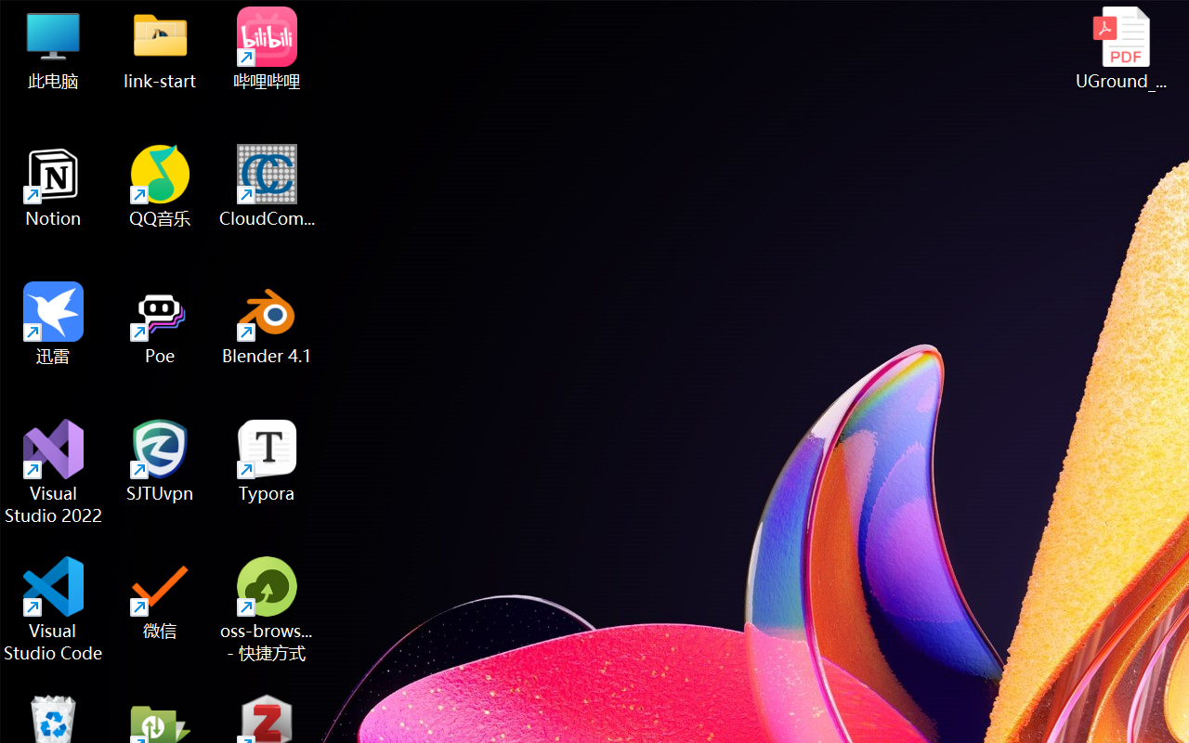  I want to click on Typora, so click(268, 461).